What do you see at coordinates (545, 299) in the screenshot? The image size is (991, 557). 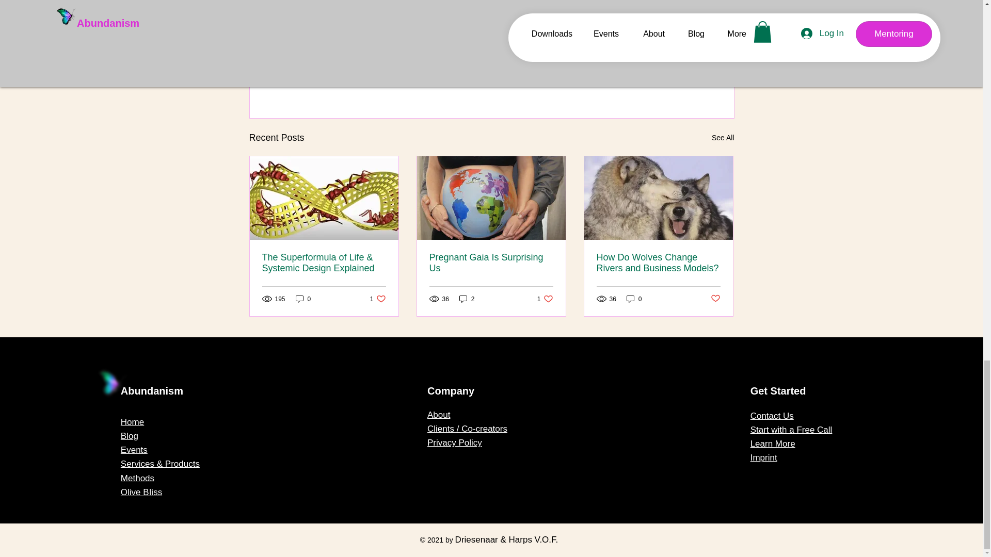 I see `Blog` at bounding box center [545, 299].